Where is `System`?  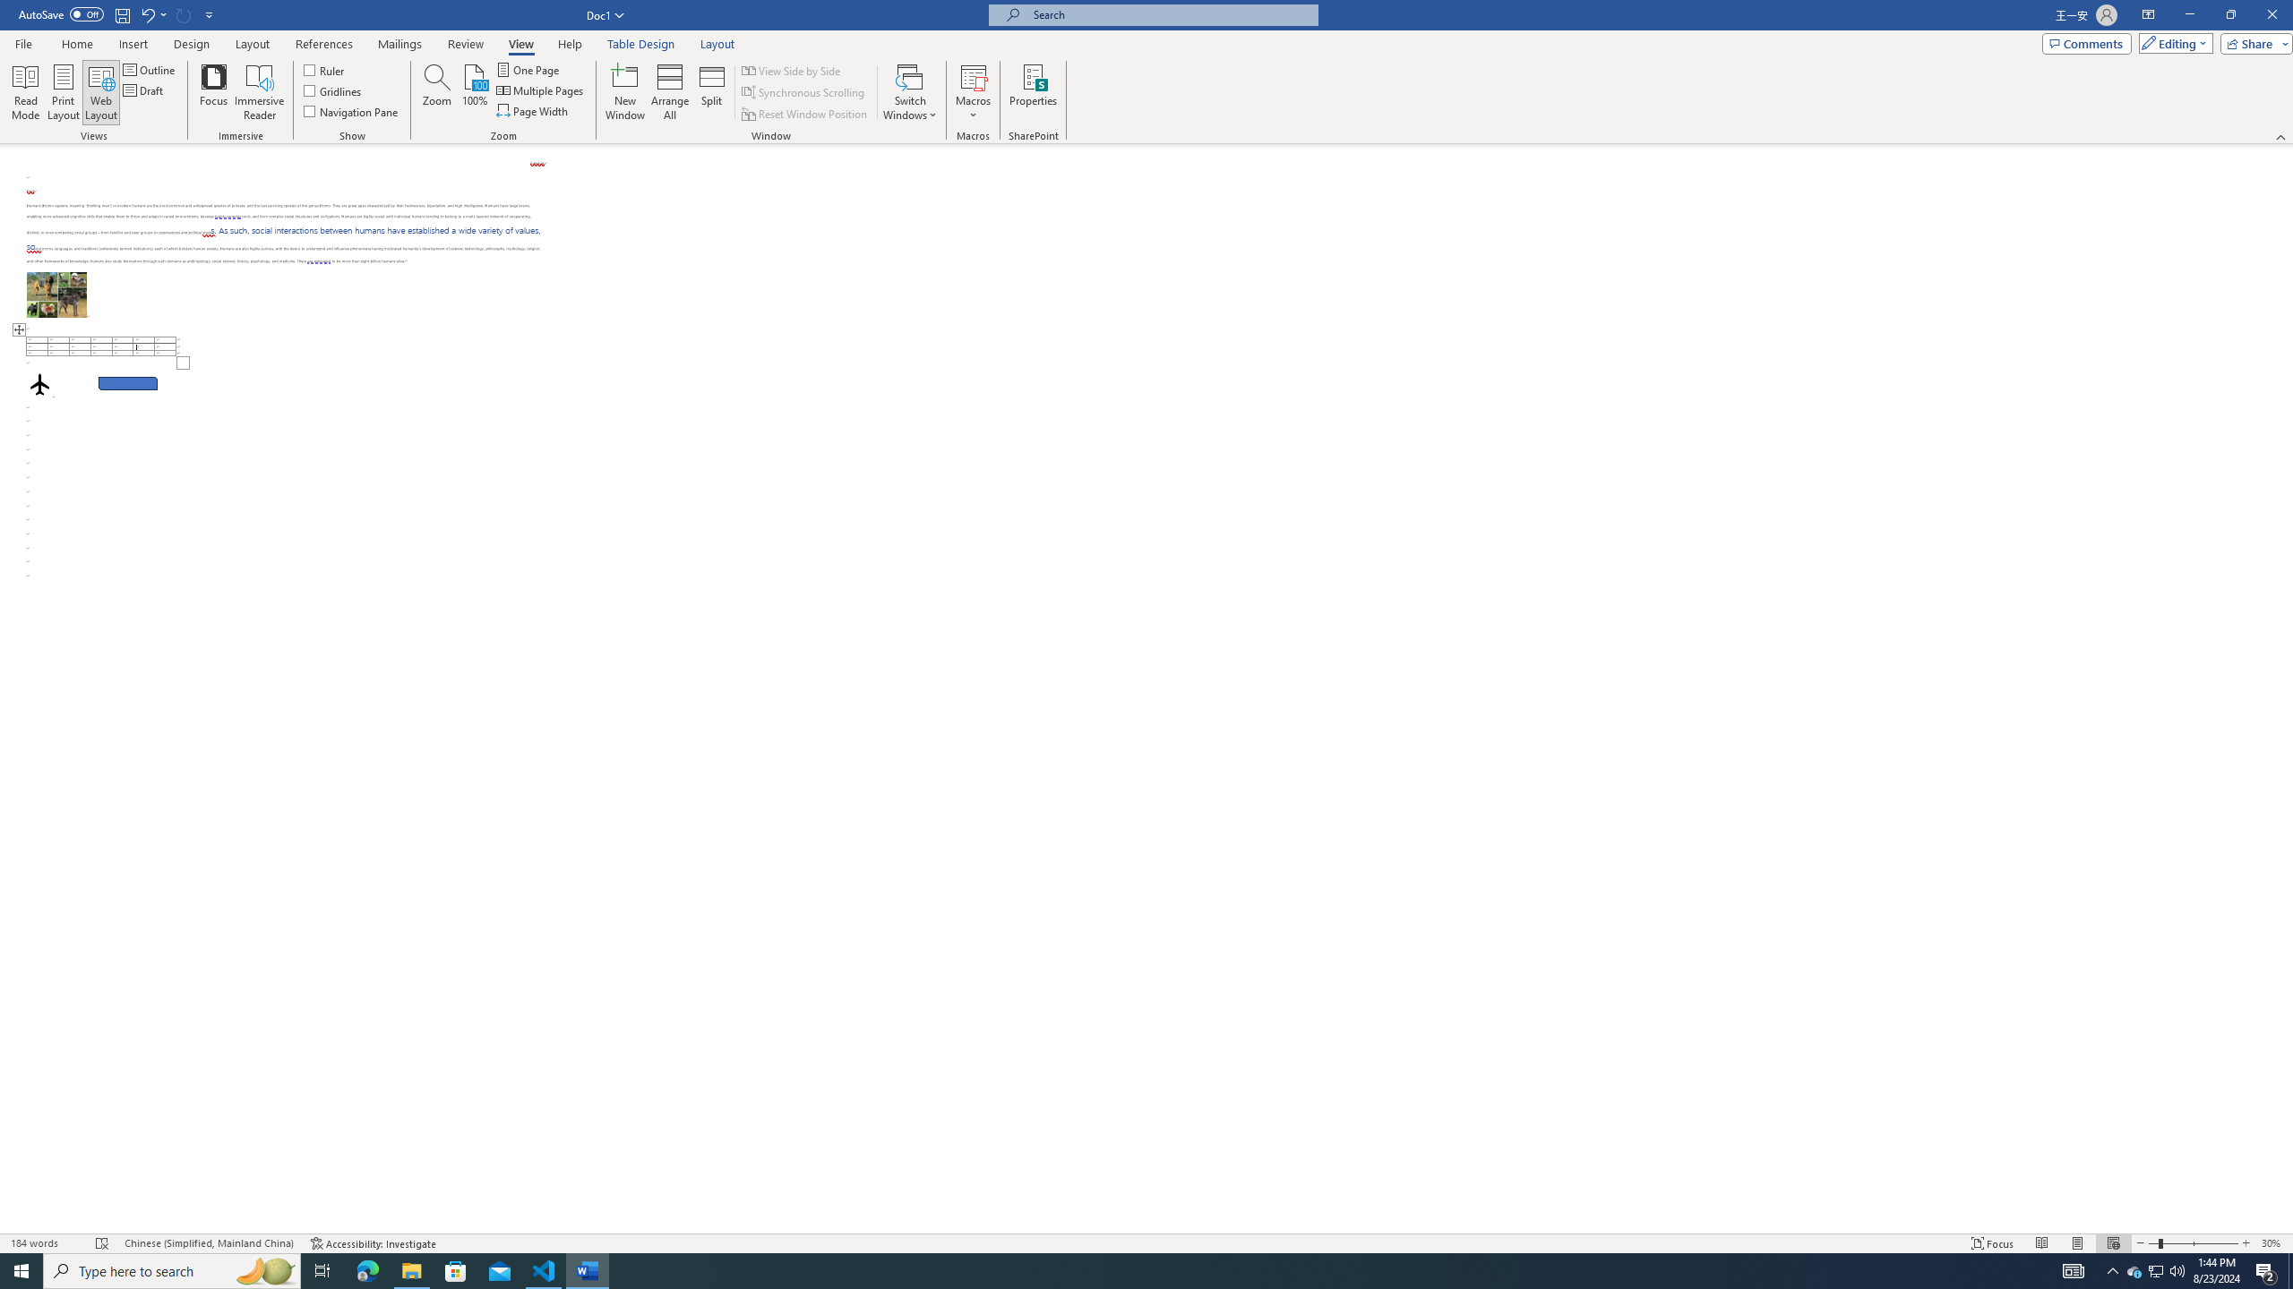
System is located at coordinates (11, 9).